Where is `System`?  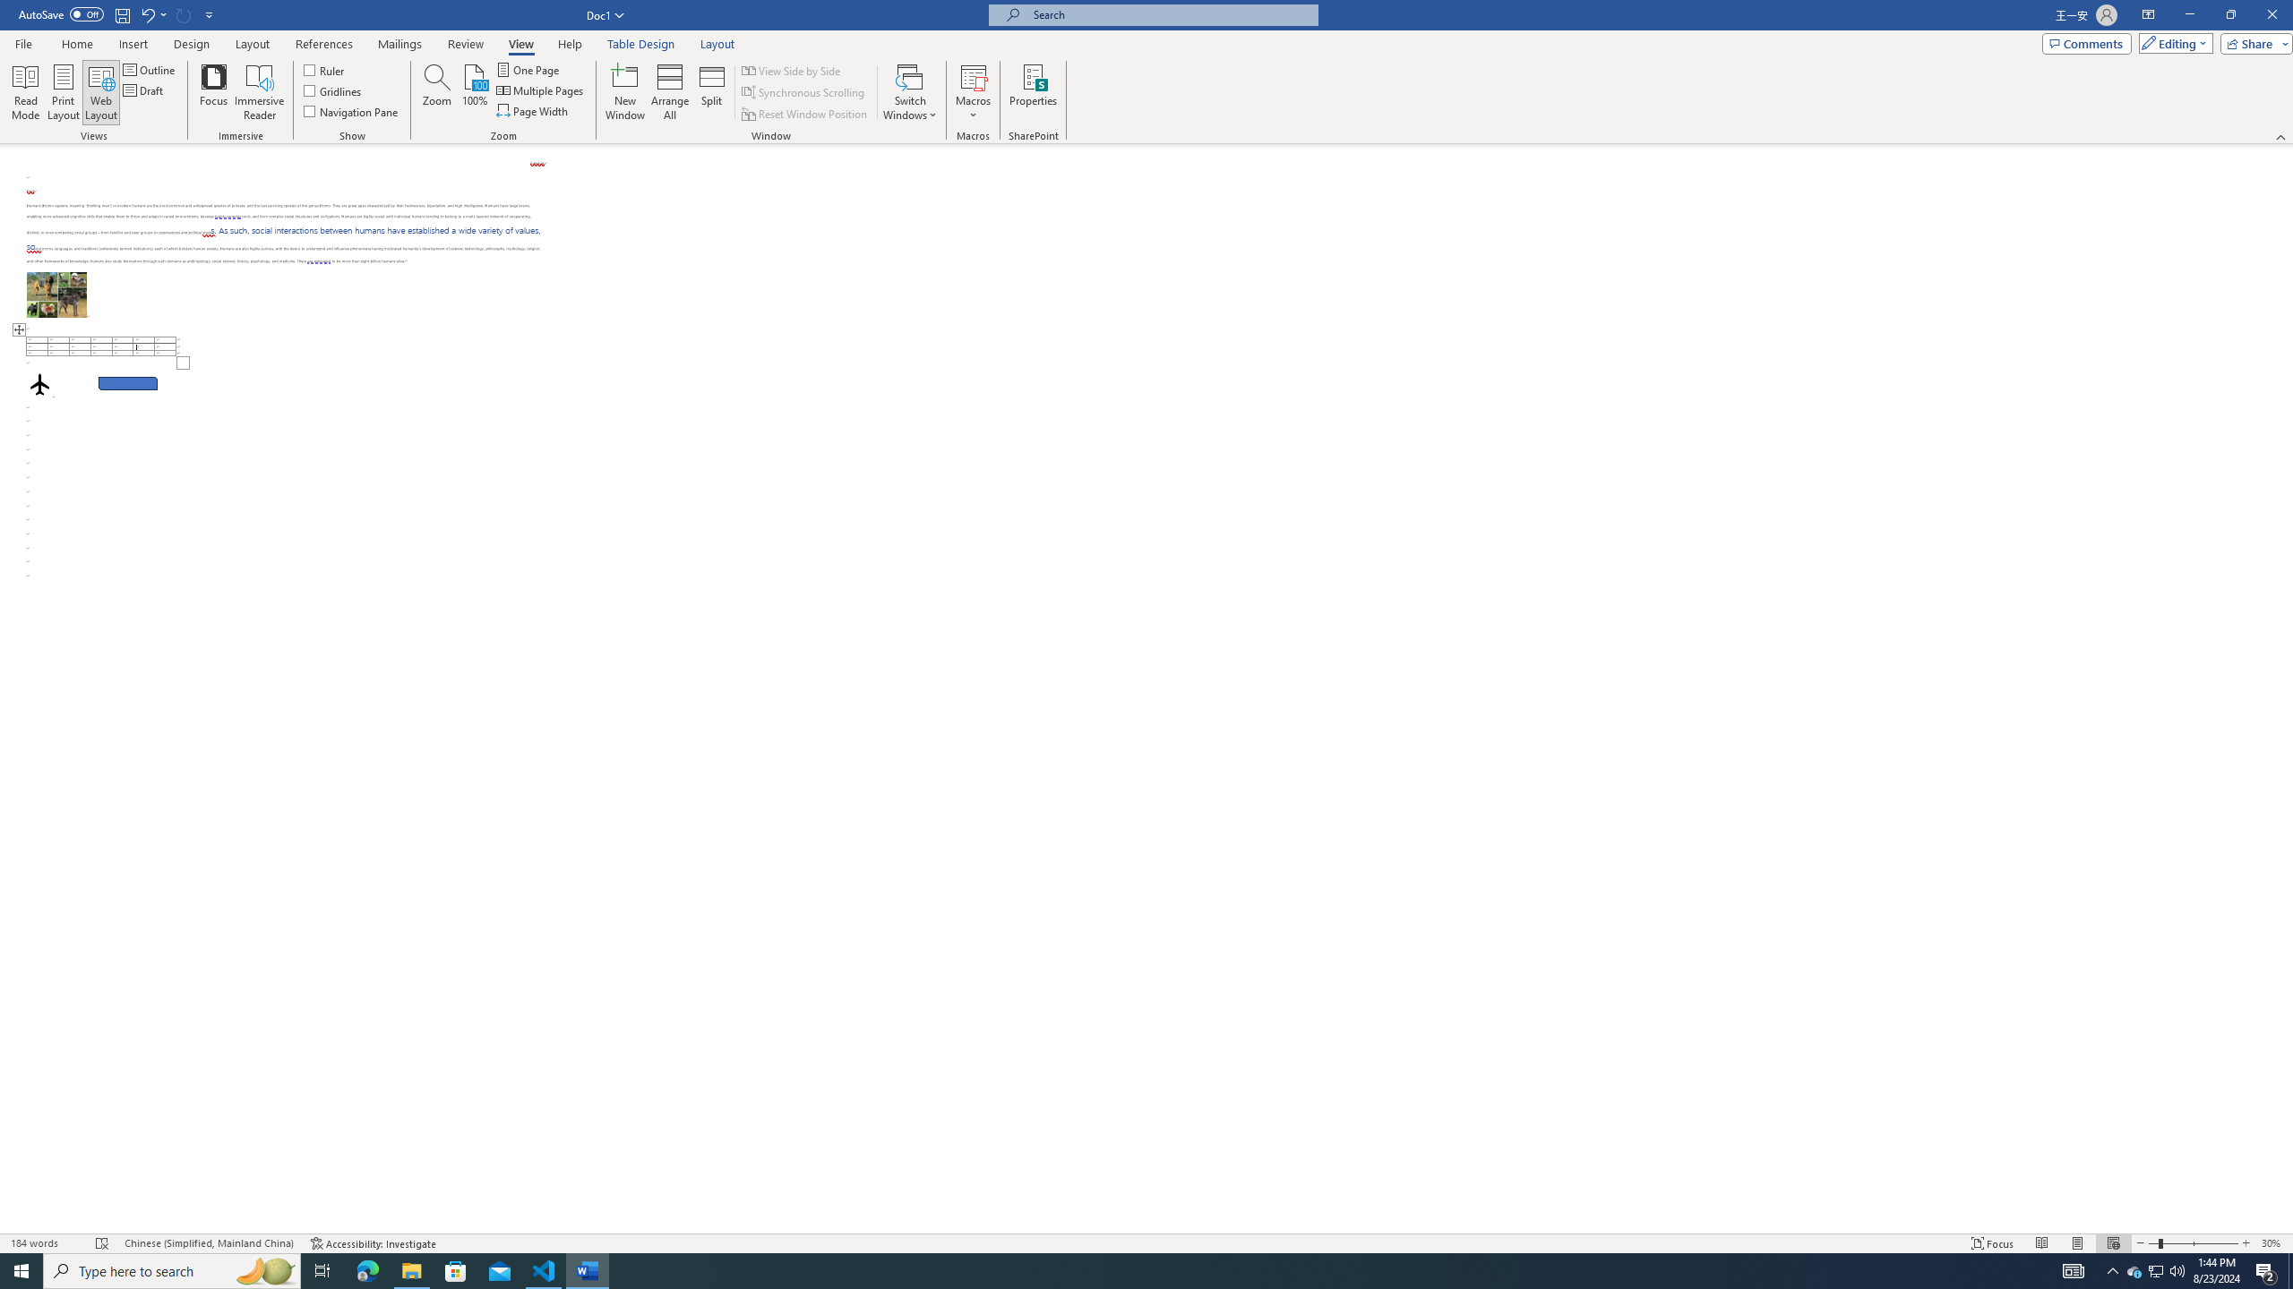
System is located at coordinates (11, 9).